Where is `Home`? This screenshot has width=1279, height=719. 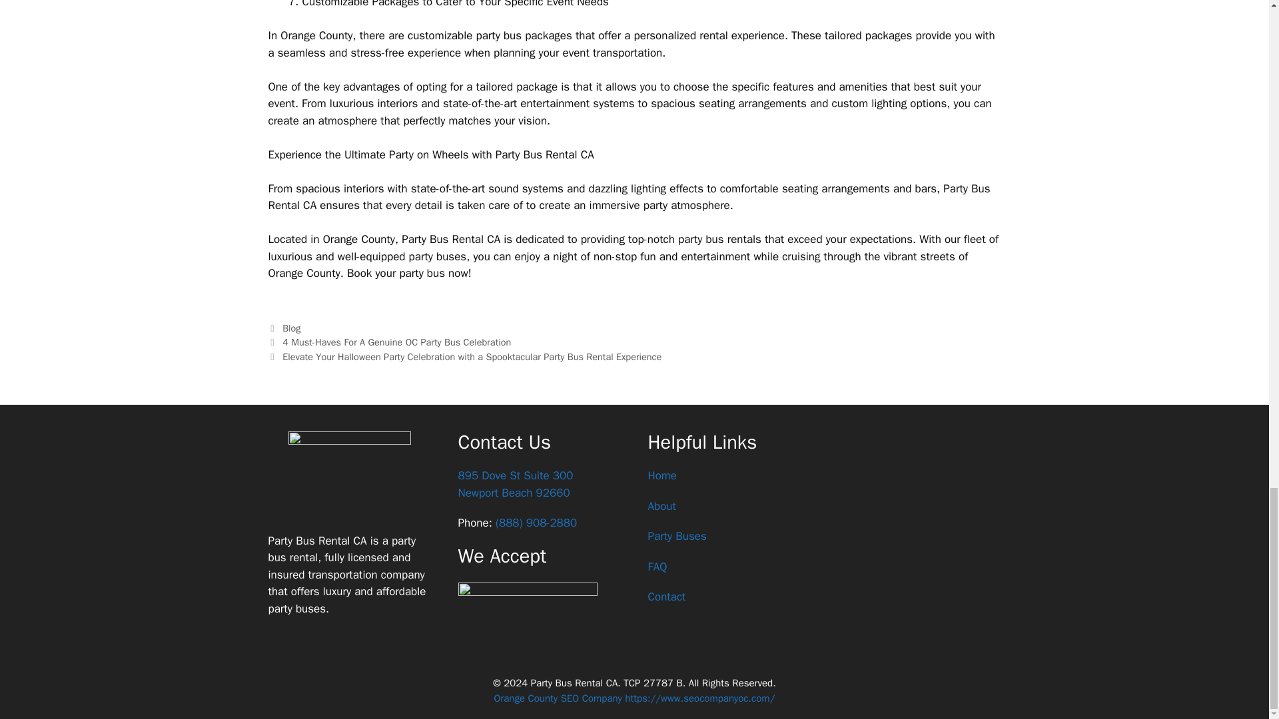 Home is located at coordinates (516, 484).